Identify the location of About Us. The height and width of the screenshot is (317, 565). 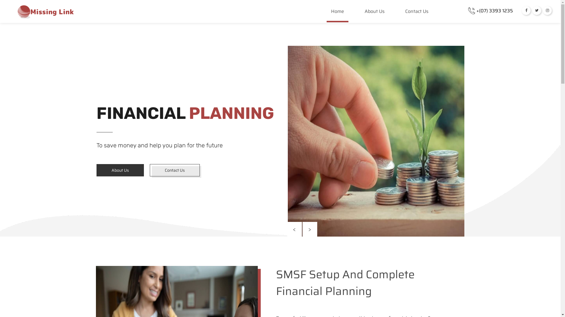
(375, 15).